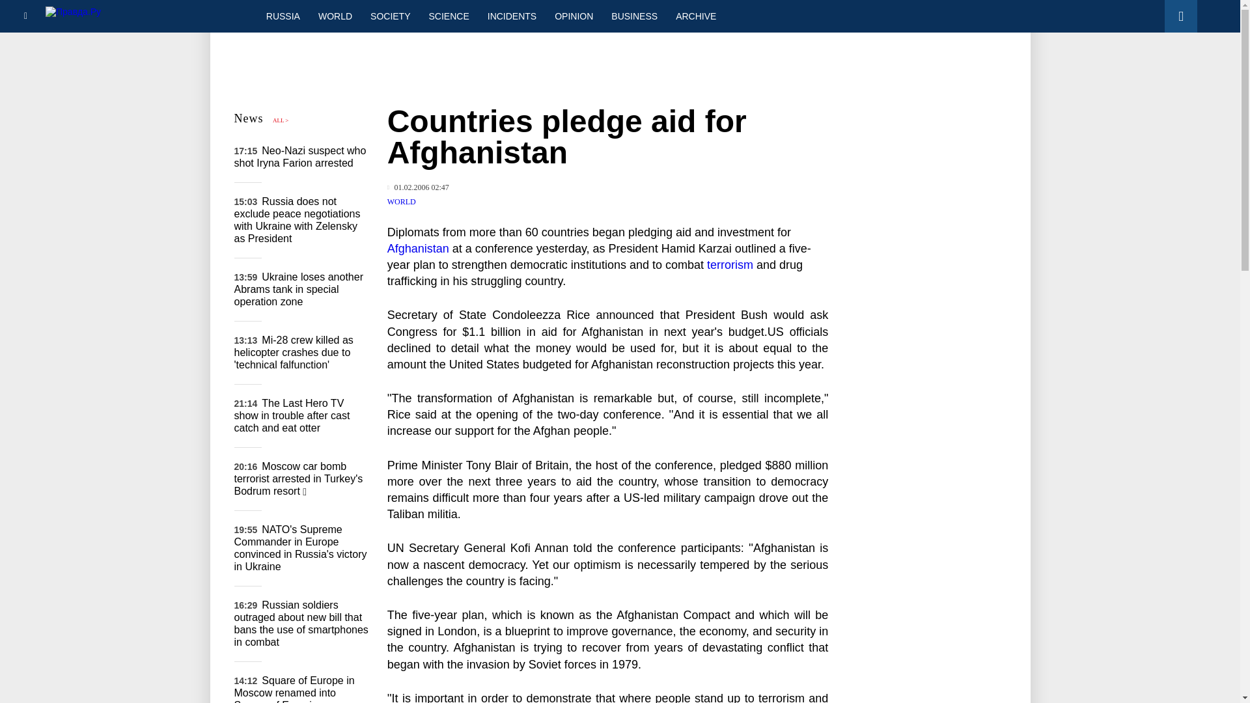  Describe the element at coordinates (634, 16) in the screenshot. I see `BUSINESS` at that location.